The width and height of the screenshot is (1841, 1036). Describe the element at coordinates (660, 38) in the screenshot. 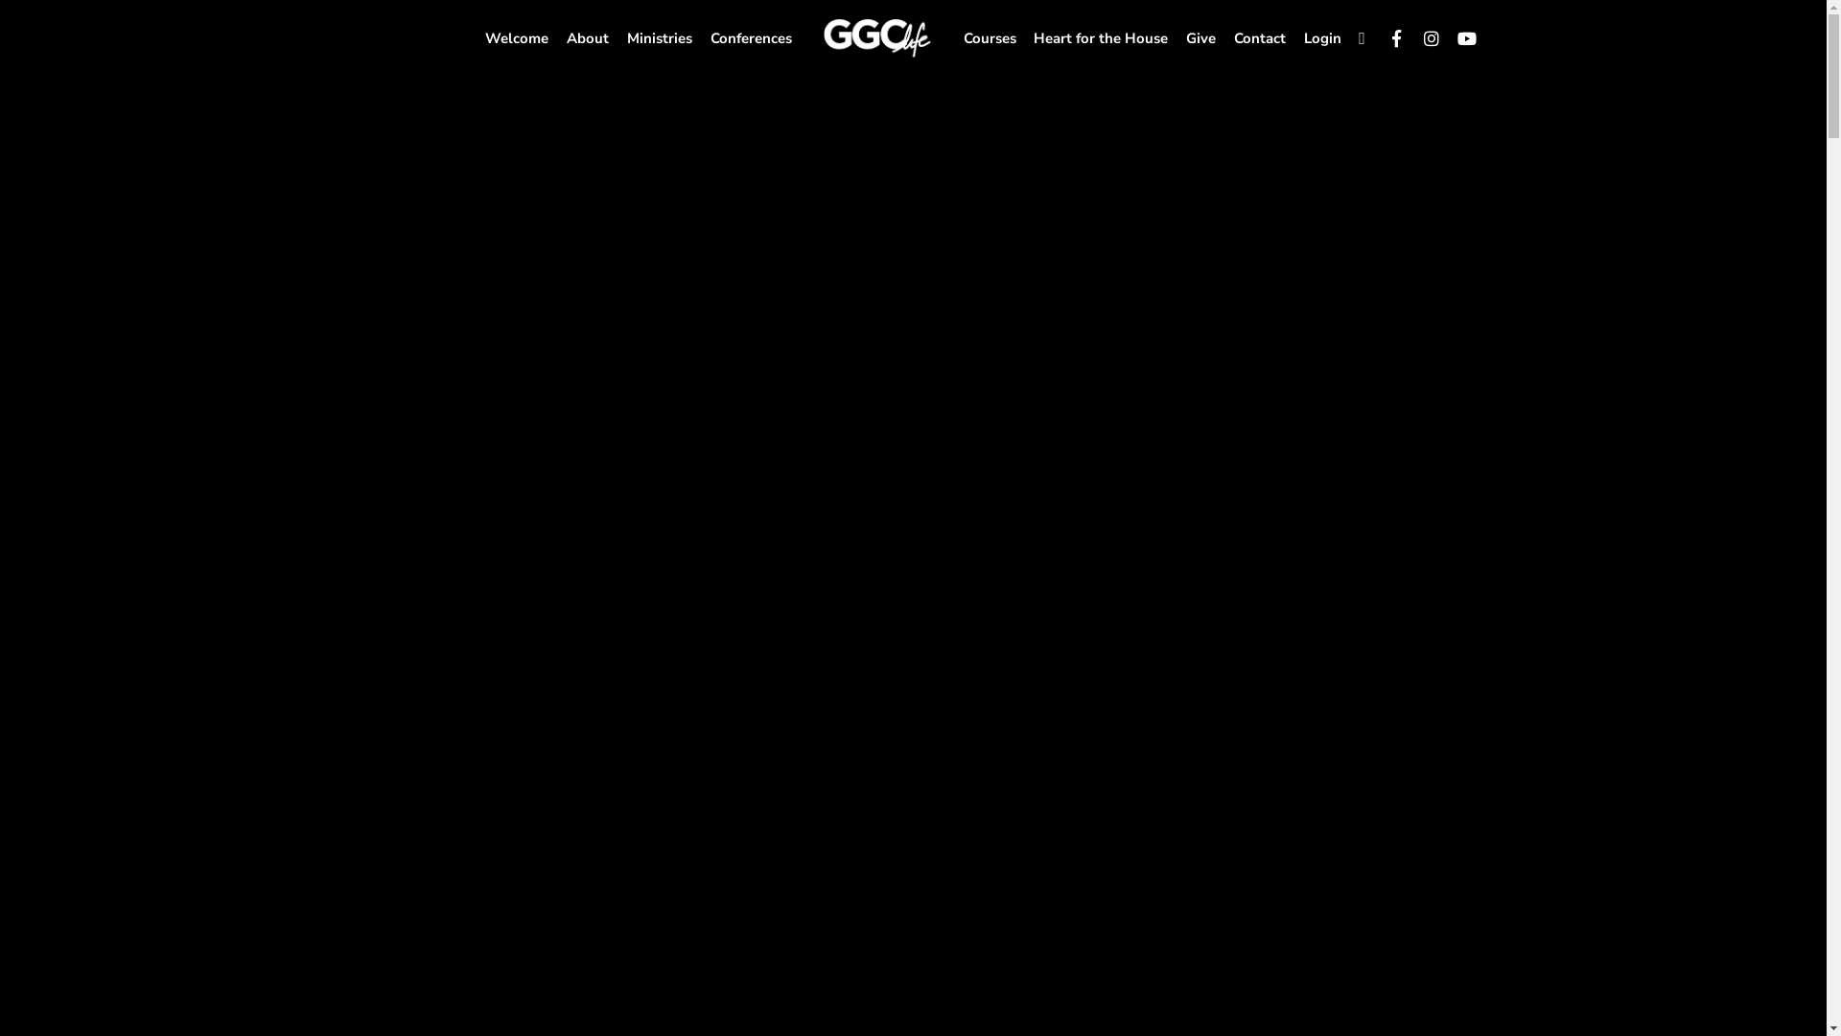

I see `Ministries` at that location.